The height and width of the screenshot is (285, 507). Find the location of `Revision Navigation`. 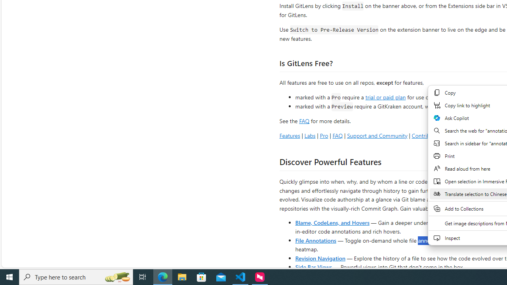

Revision Navigation is located at coordinates (320, 258).